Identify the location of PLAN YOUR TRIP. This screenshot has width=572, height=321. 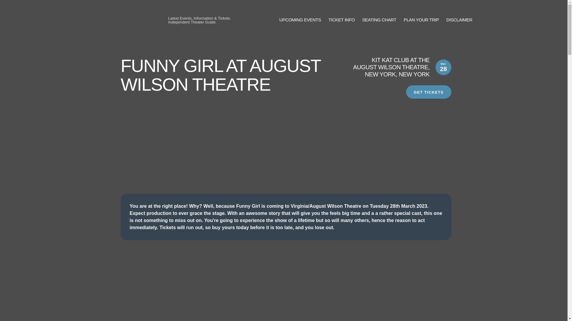
(421, 20).